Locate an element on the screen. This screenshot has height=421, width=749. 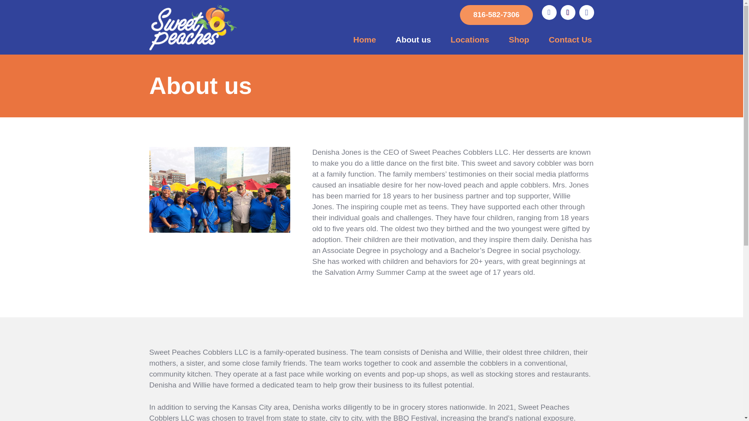
Shop is located at coordinates (519, 40).